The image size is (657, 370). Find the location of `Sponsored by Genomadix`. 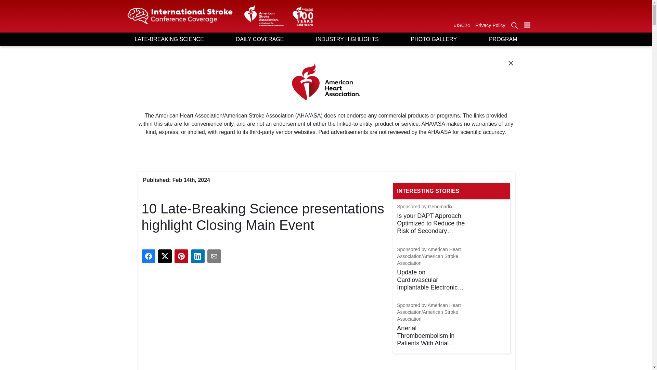

Sponsored by Genomadix is located at coordinates (424, 207).